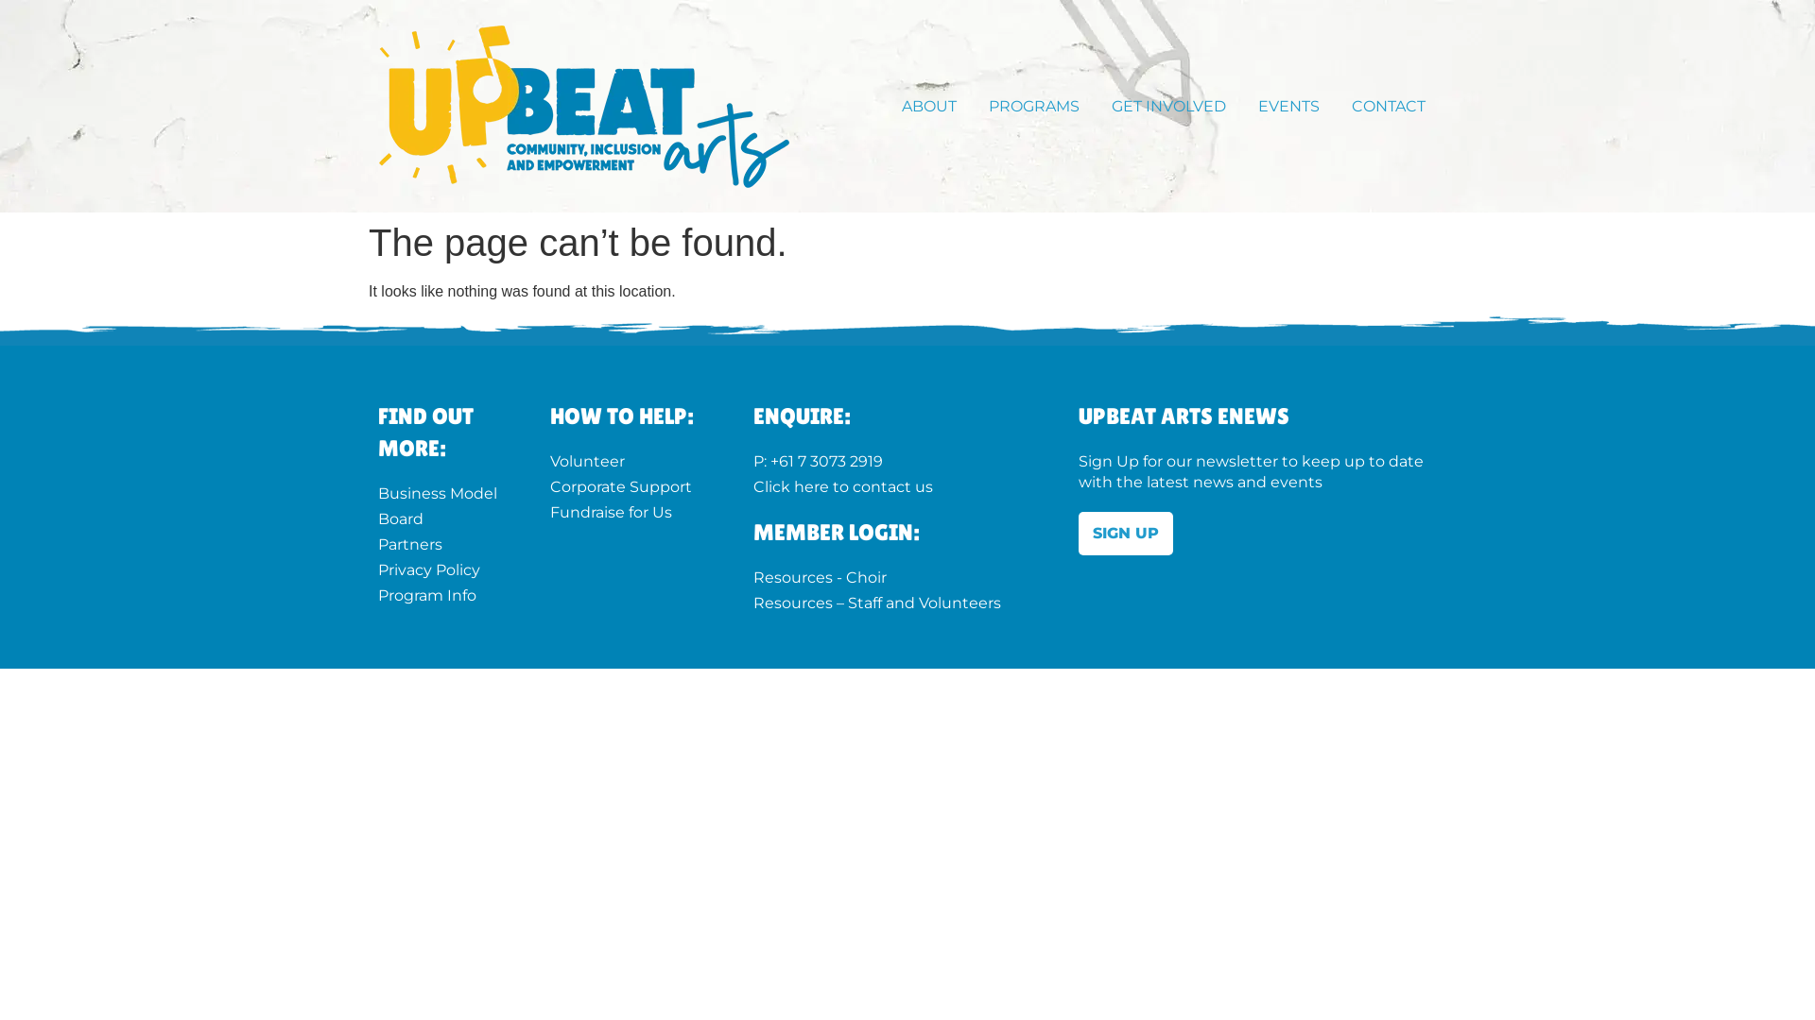  I want to click on Resources - Choir, so click(897, 578).